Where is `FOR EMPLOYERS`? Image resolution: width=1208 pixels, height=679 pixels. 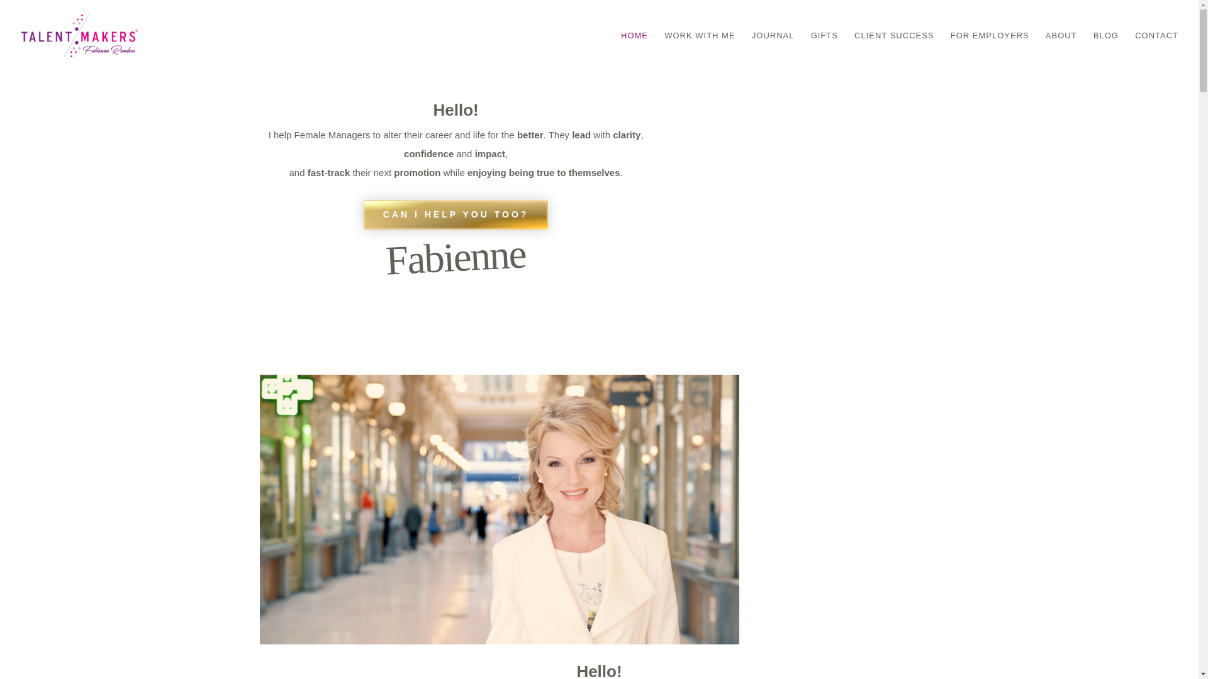
FOR EMPLOYERS is located at coordinates (990, 52).